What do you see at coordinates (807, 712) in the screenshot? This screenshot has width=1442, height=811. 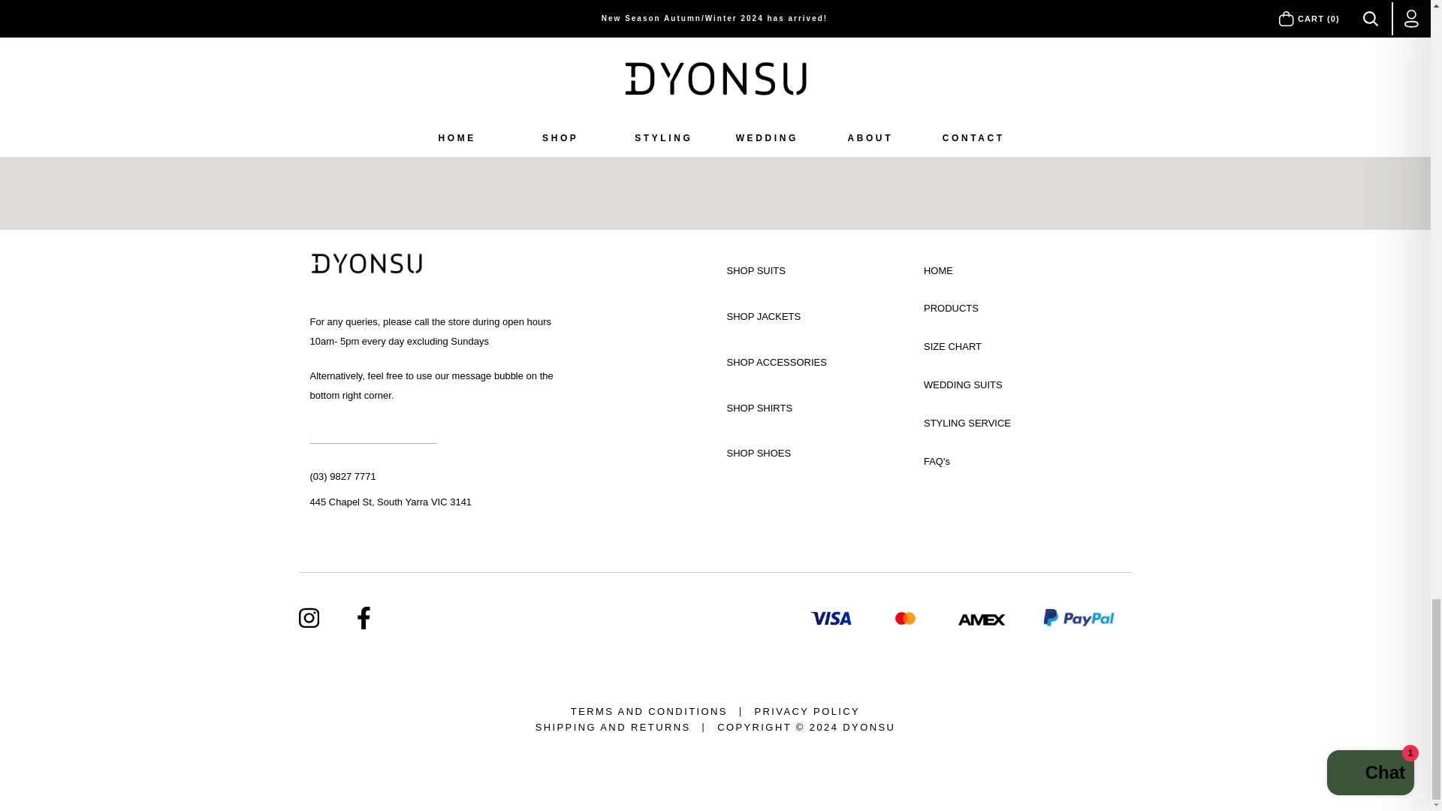 I see `PRIVACY POLICY` at bounding box center [807, 712].